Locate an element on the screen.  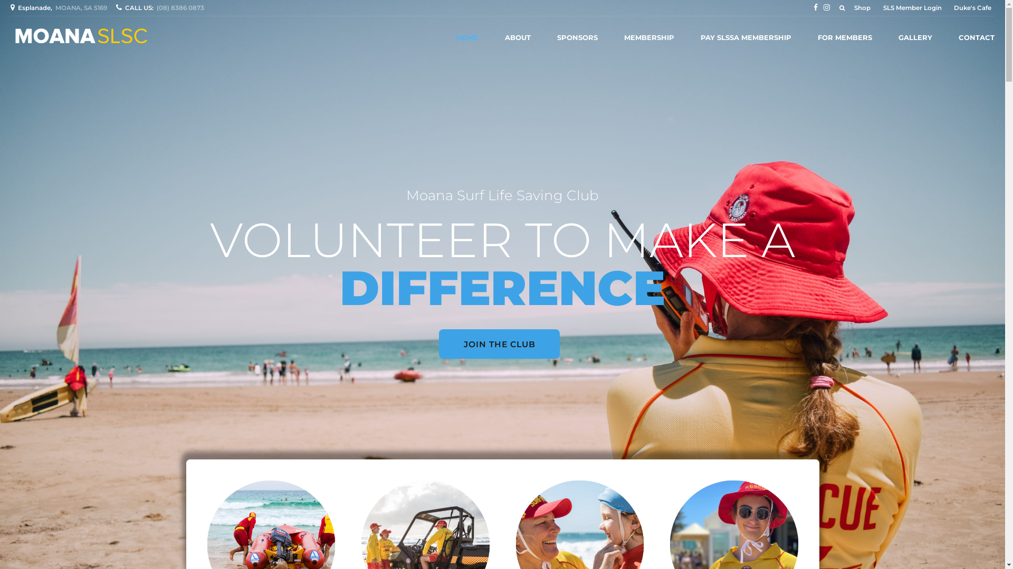
FOR MEMBERS is located at coordinates (845, 37).